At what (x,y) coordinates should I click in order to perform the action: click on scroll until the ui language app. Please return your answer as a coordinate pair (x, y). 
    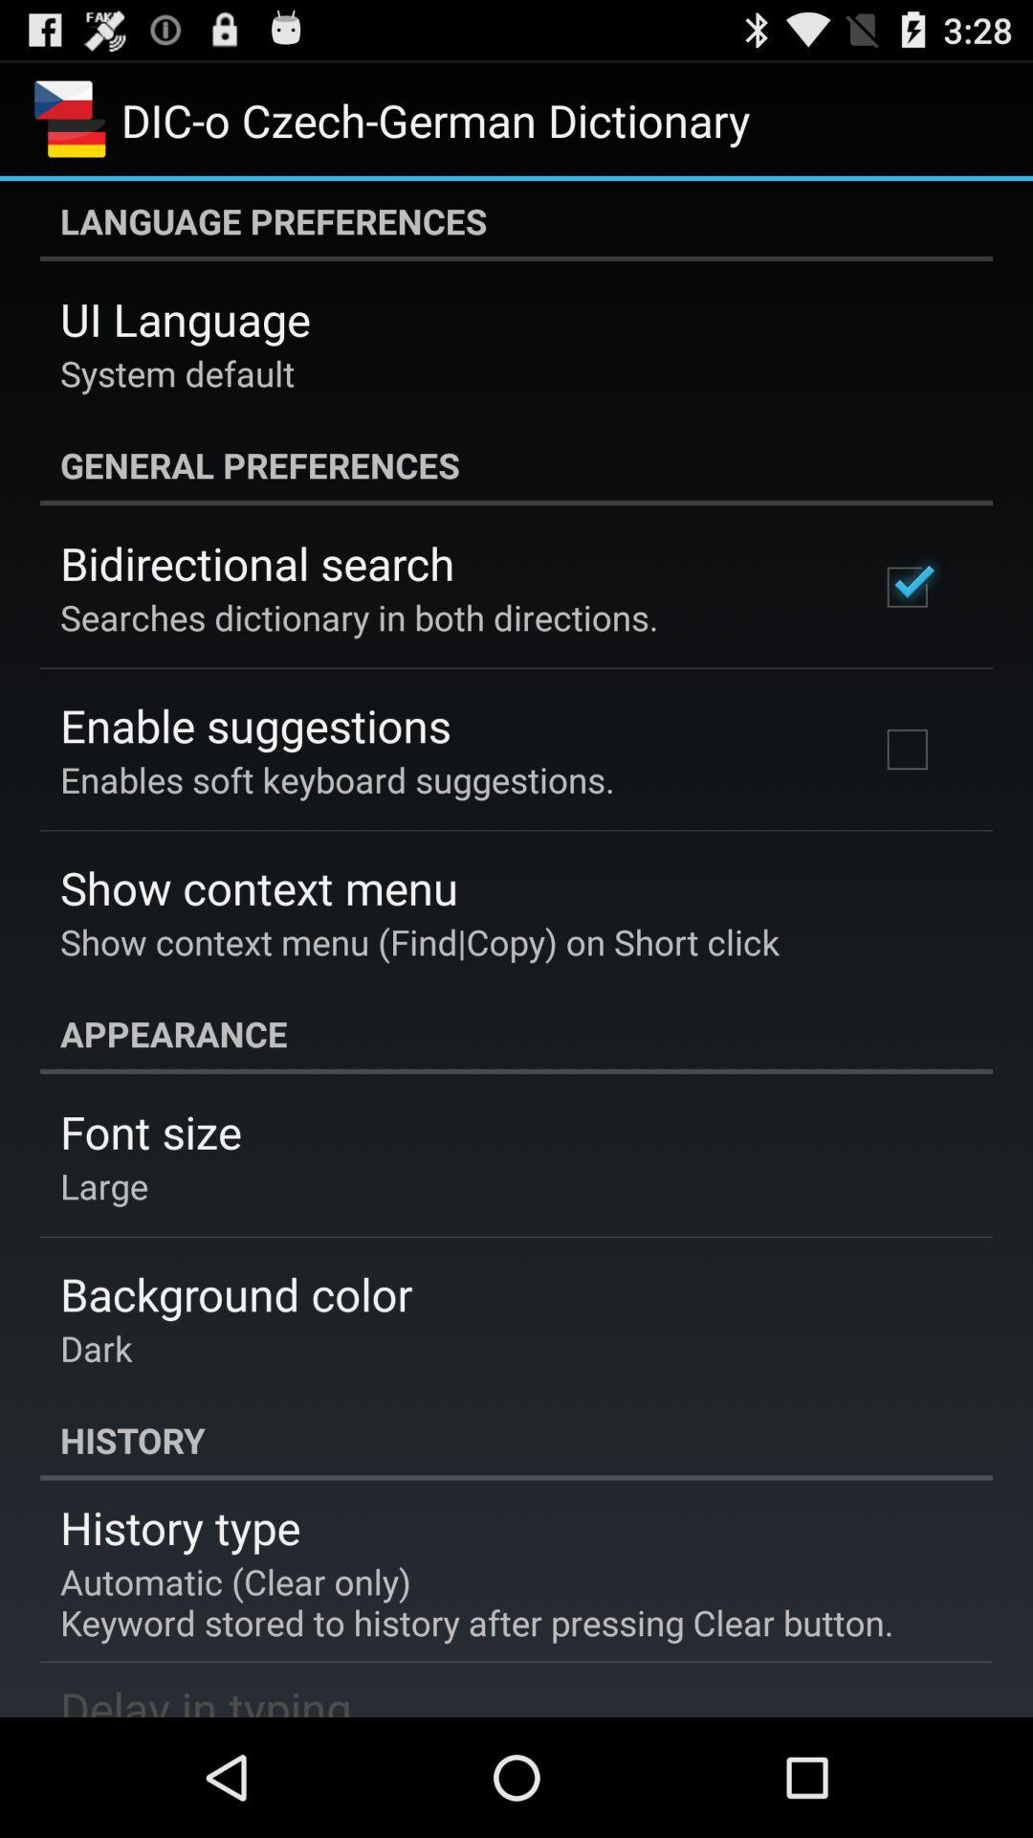
    Looking at the image, I should click on (186, 319).